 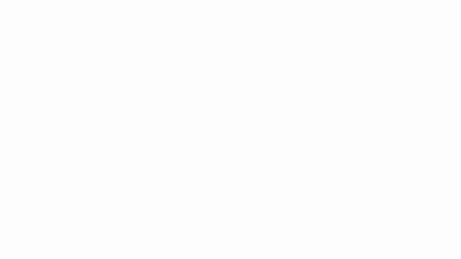 I want to click on Format Painter, so click(x=37, y=45).